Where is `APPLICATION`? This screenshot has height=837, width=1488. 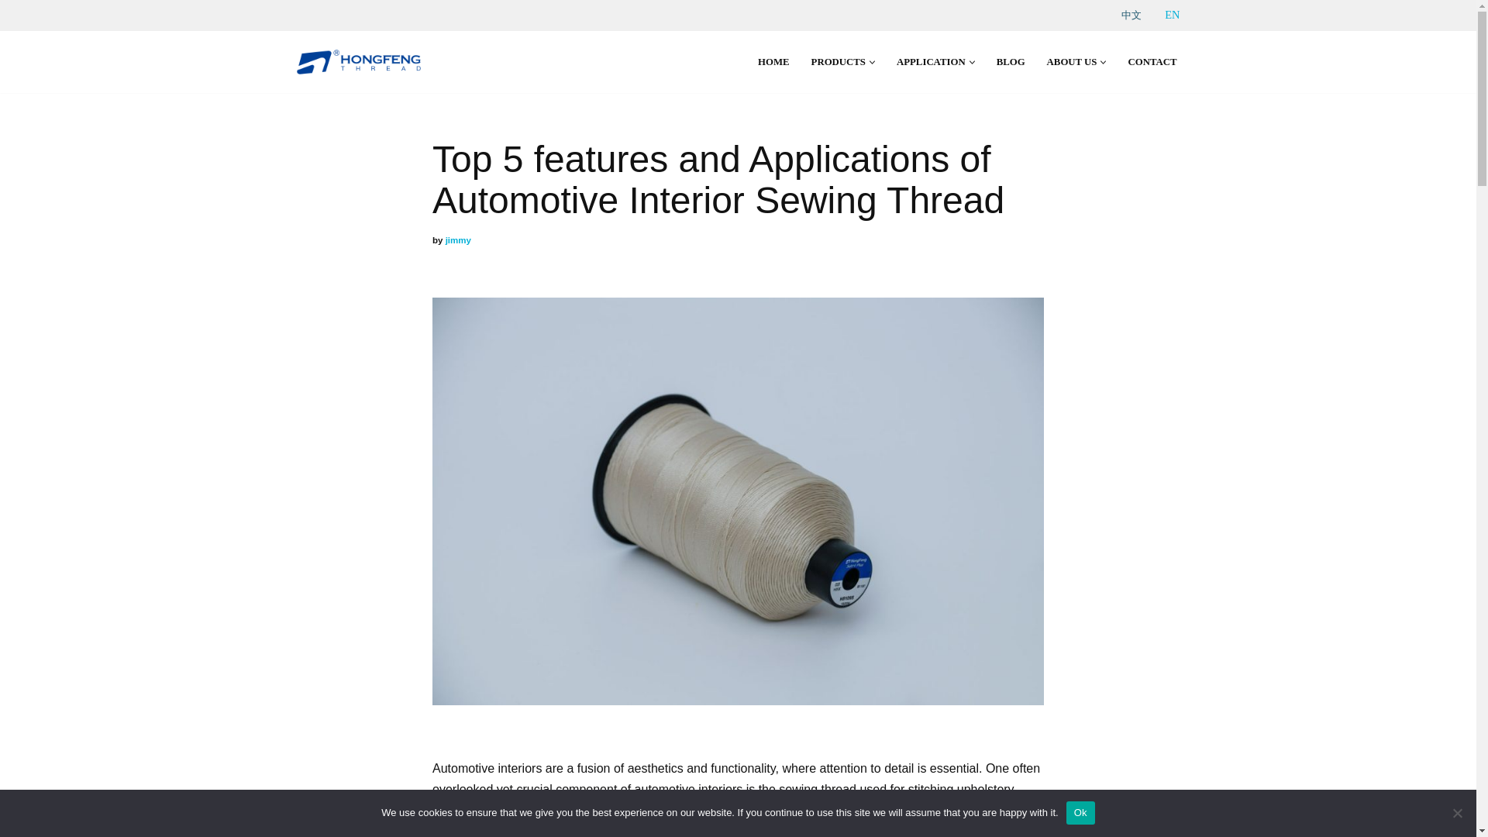
APPLICATION is located at coordinates (932, 62).